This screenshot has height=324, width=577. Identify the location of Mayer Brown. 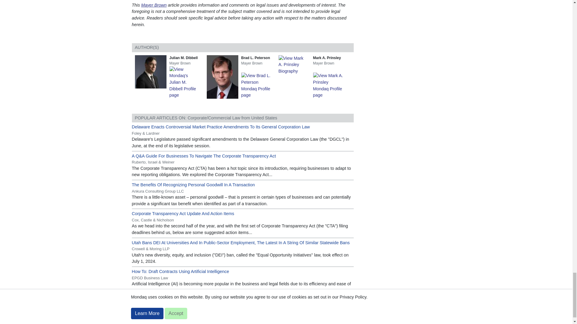
(154, 5).